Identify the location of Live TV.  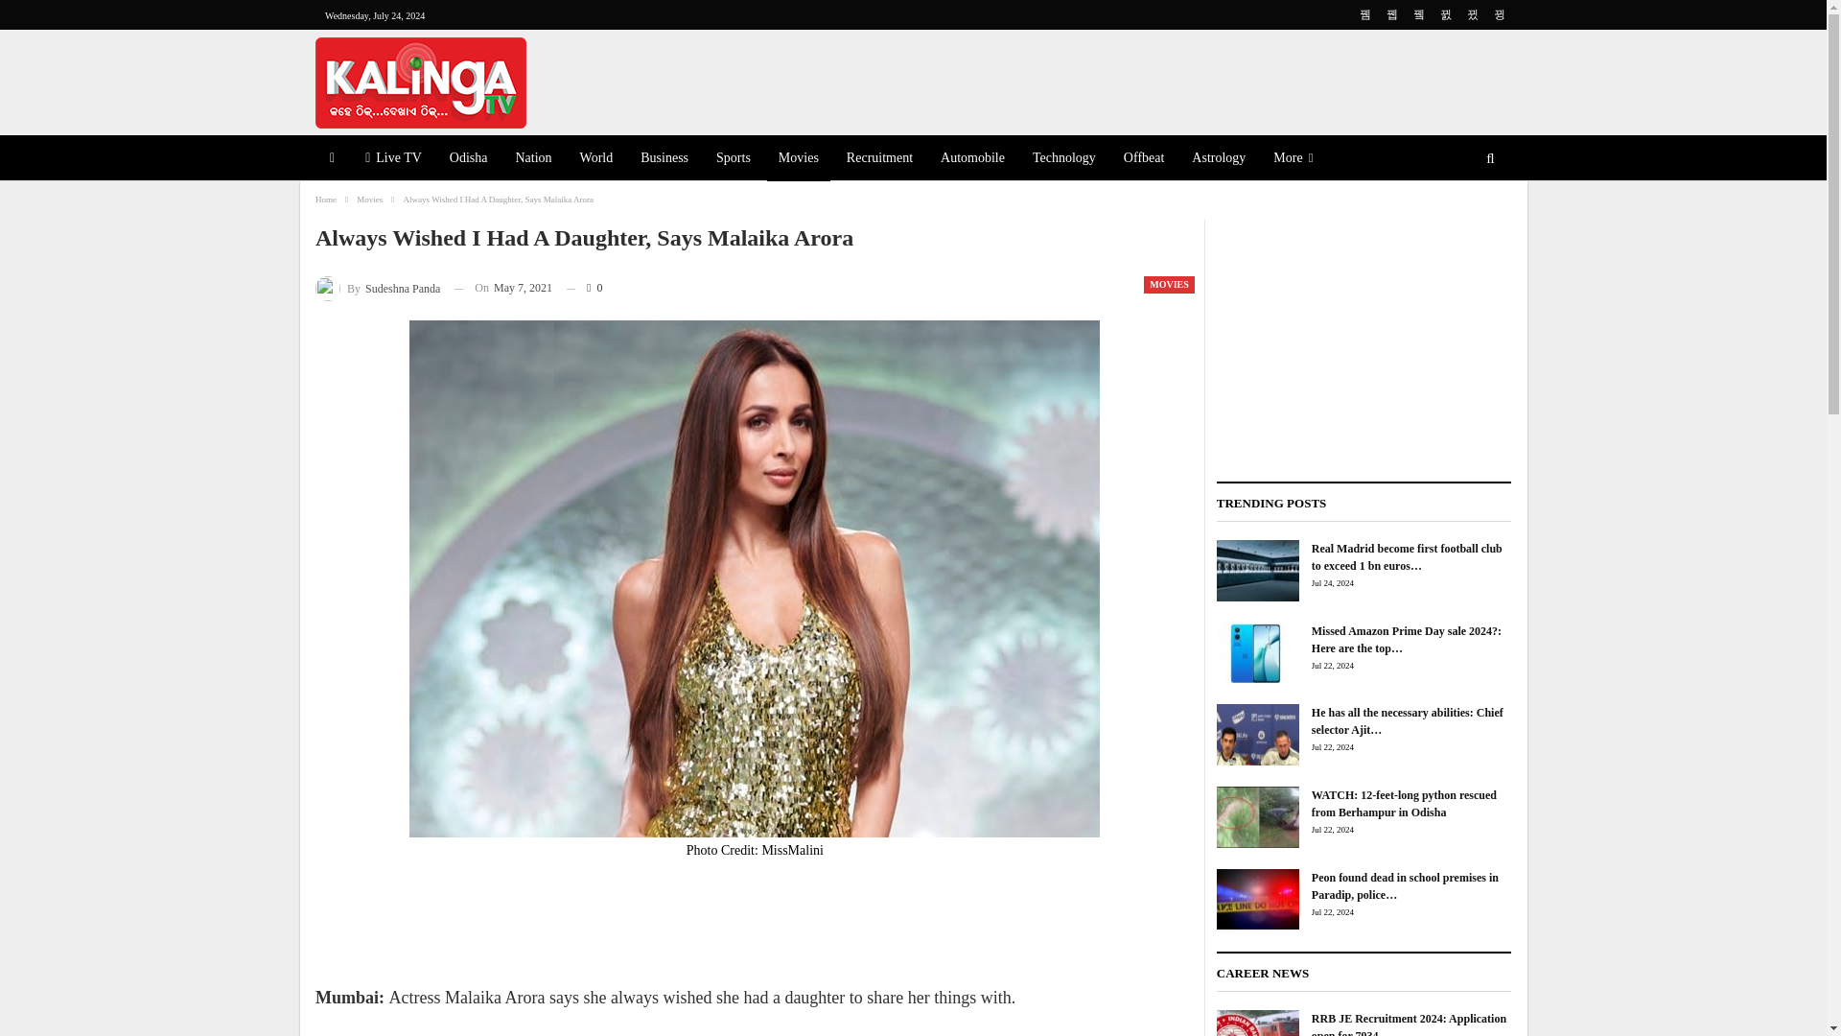
(393, 159).